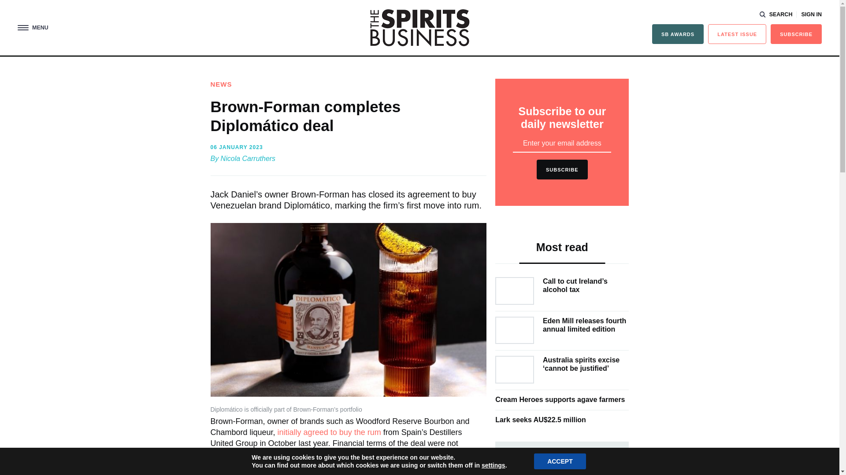 The height and width of the screenshot is (475, 846). I want to click on SIGN IN, so click(811, 15).